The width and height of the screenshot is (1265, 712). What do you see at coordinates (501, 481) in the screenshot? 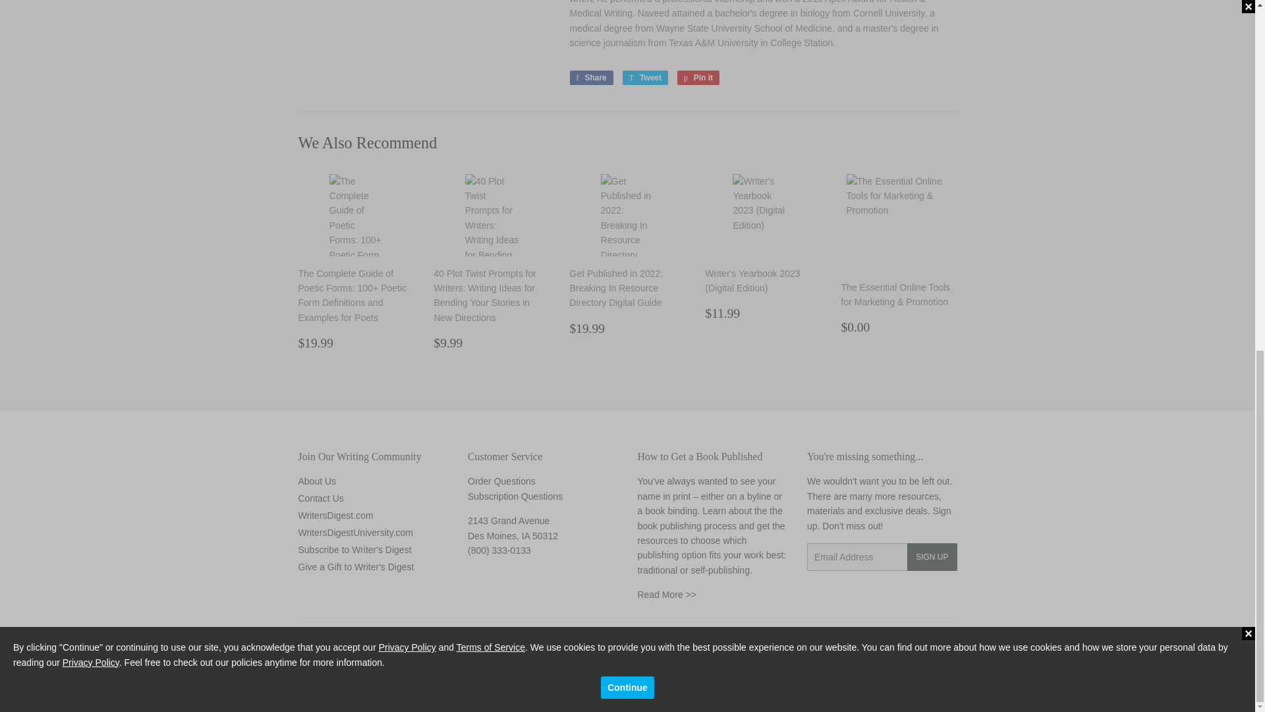
I see `Contact Us` at bounding box center [501, 481].